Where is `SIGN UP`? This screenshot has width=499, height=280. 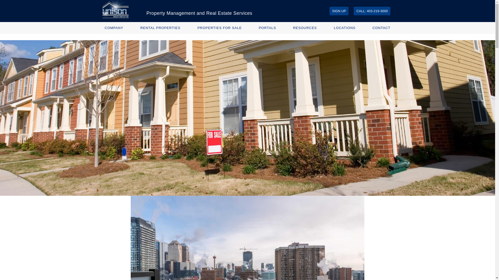
SIGN UP is located at coordinates (339, 11).